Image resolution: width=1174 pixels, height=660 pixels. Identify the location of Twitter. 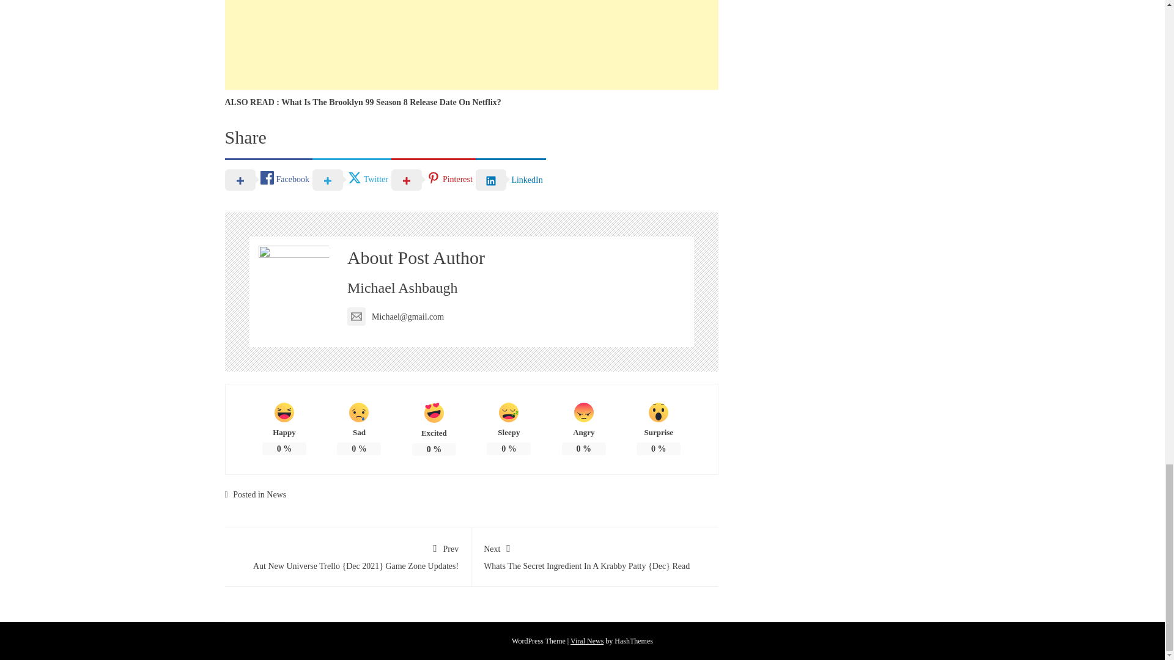
(351, 179).